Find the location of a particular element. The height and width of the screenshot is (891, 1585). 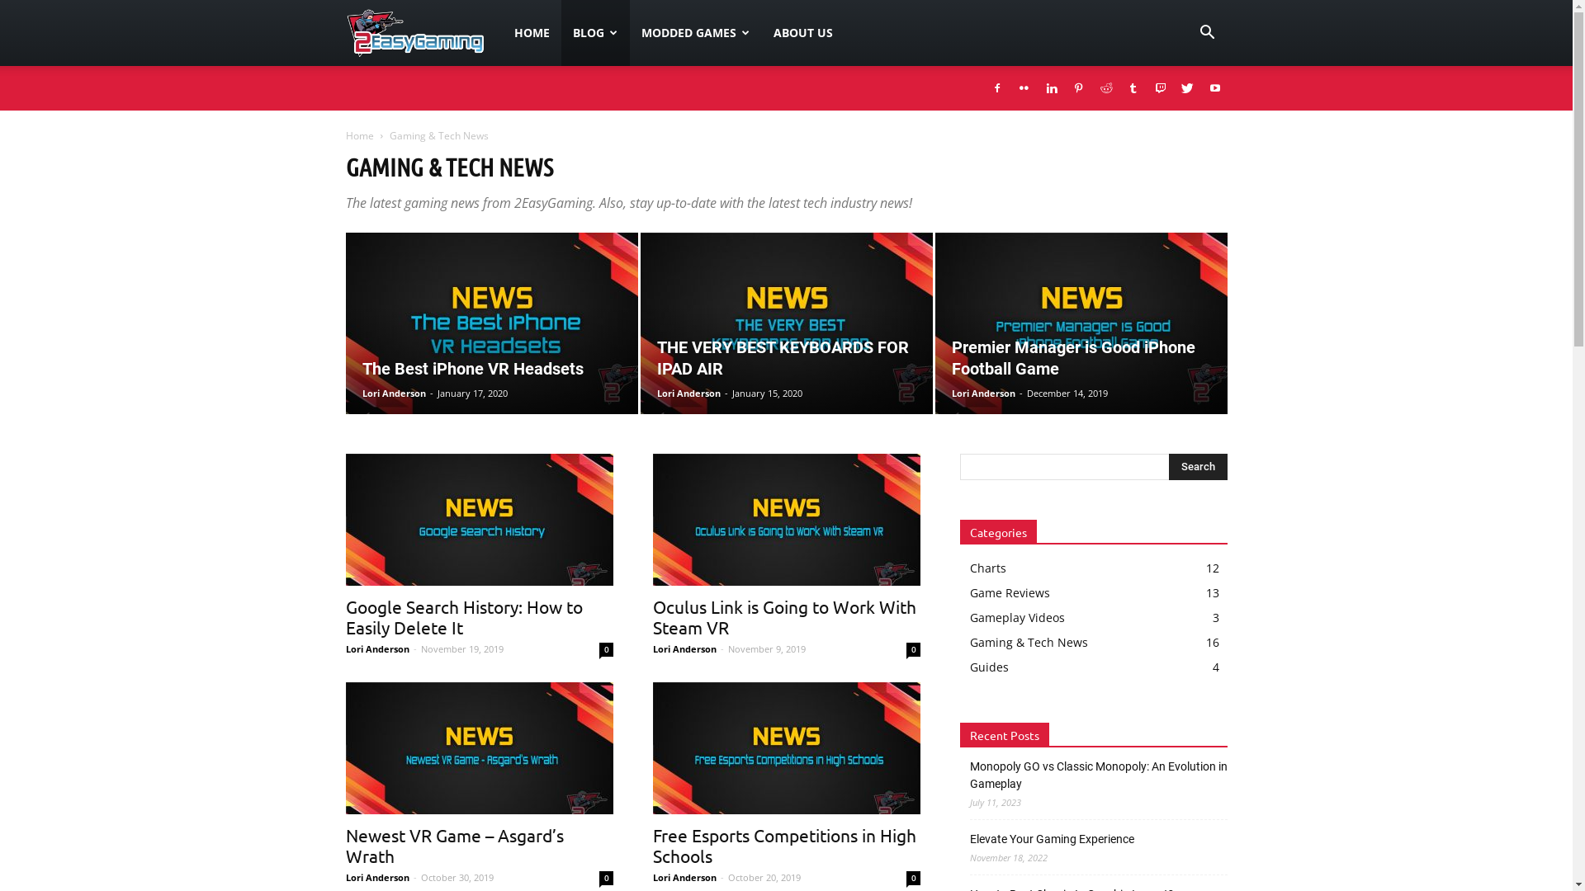

Home is located at coordinates (359, 135).